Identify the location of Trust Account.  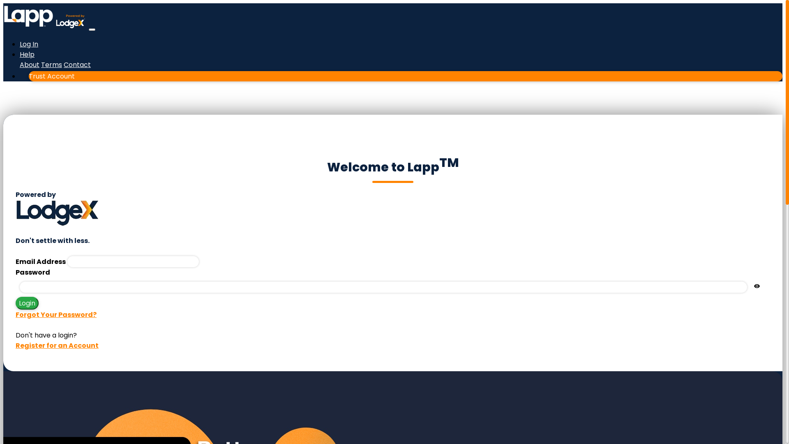
(401, 76).